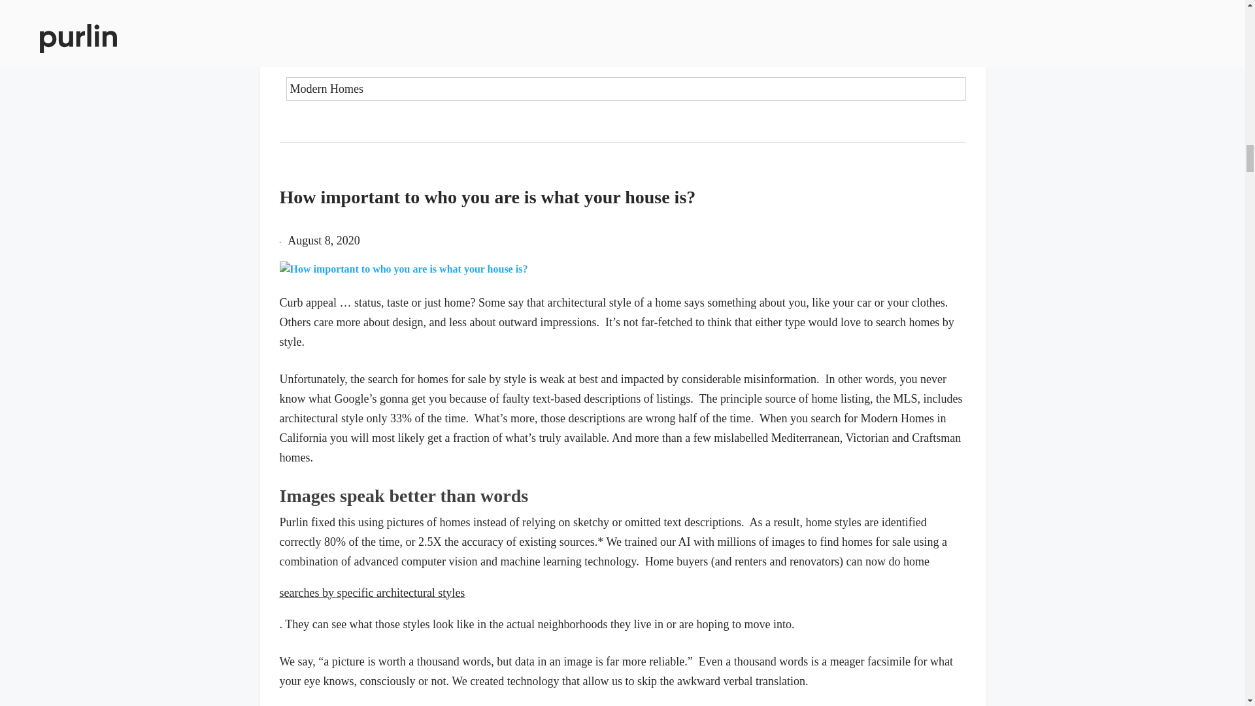 The height and width of the screenshot is (706, 1255). What do you see at coordinates (626, 18) in the screenshot?
I see `Find A Home` at bounding box center [626, 18].